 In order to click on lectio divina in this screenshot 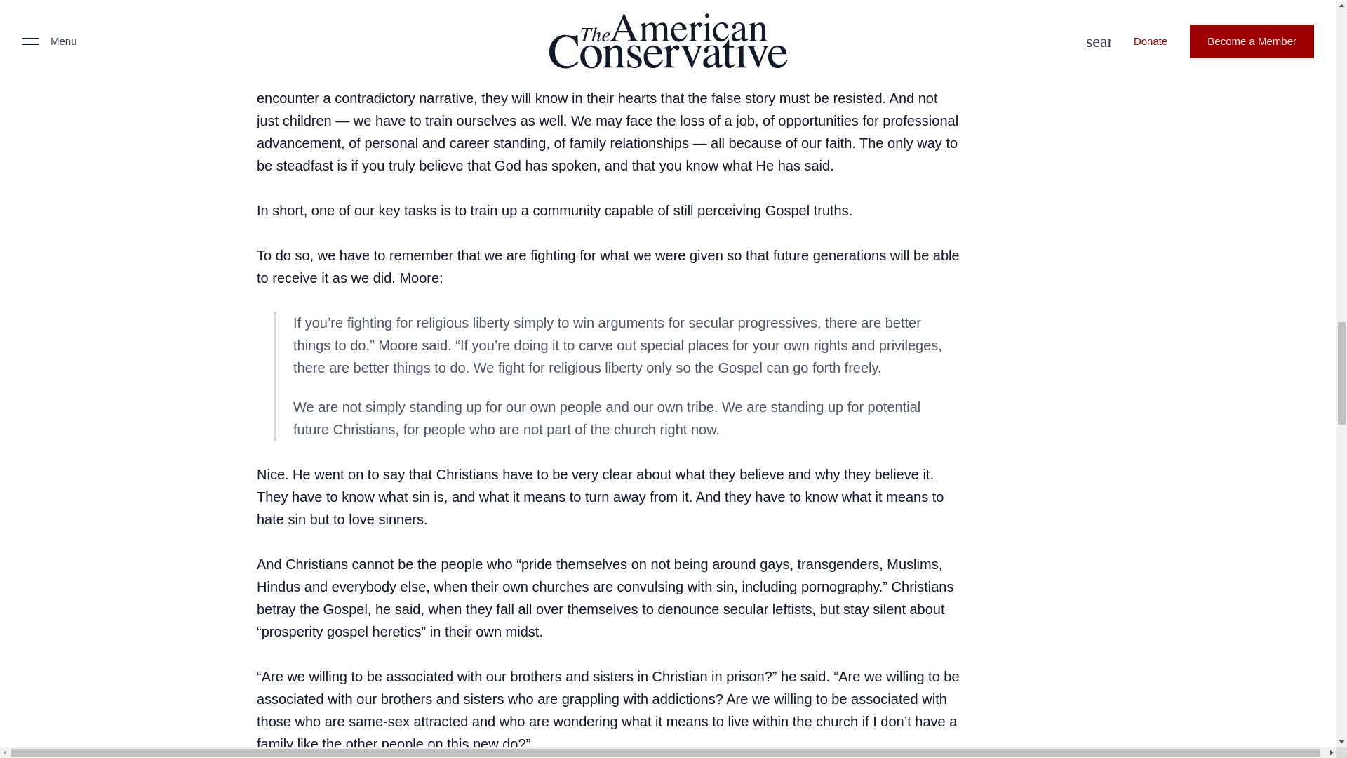, I will do `click(362, 31)`.